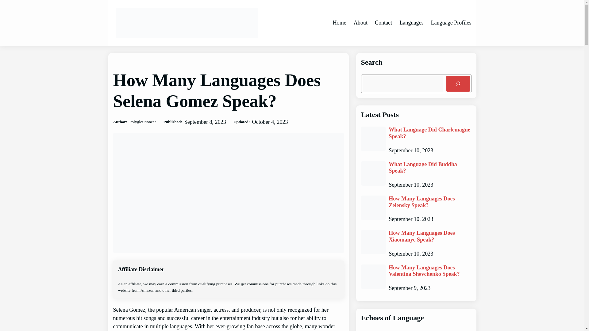 The image size is (589, 331). What do you see at coordinates (451, 23) in the screenshot?
I see `Language Profiles` at bounding box center [451, 23].